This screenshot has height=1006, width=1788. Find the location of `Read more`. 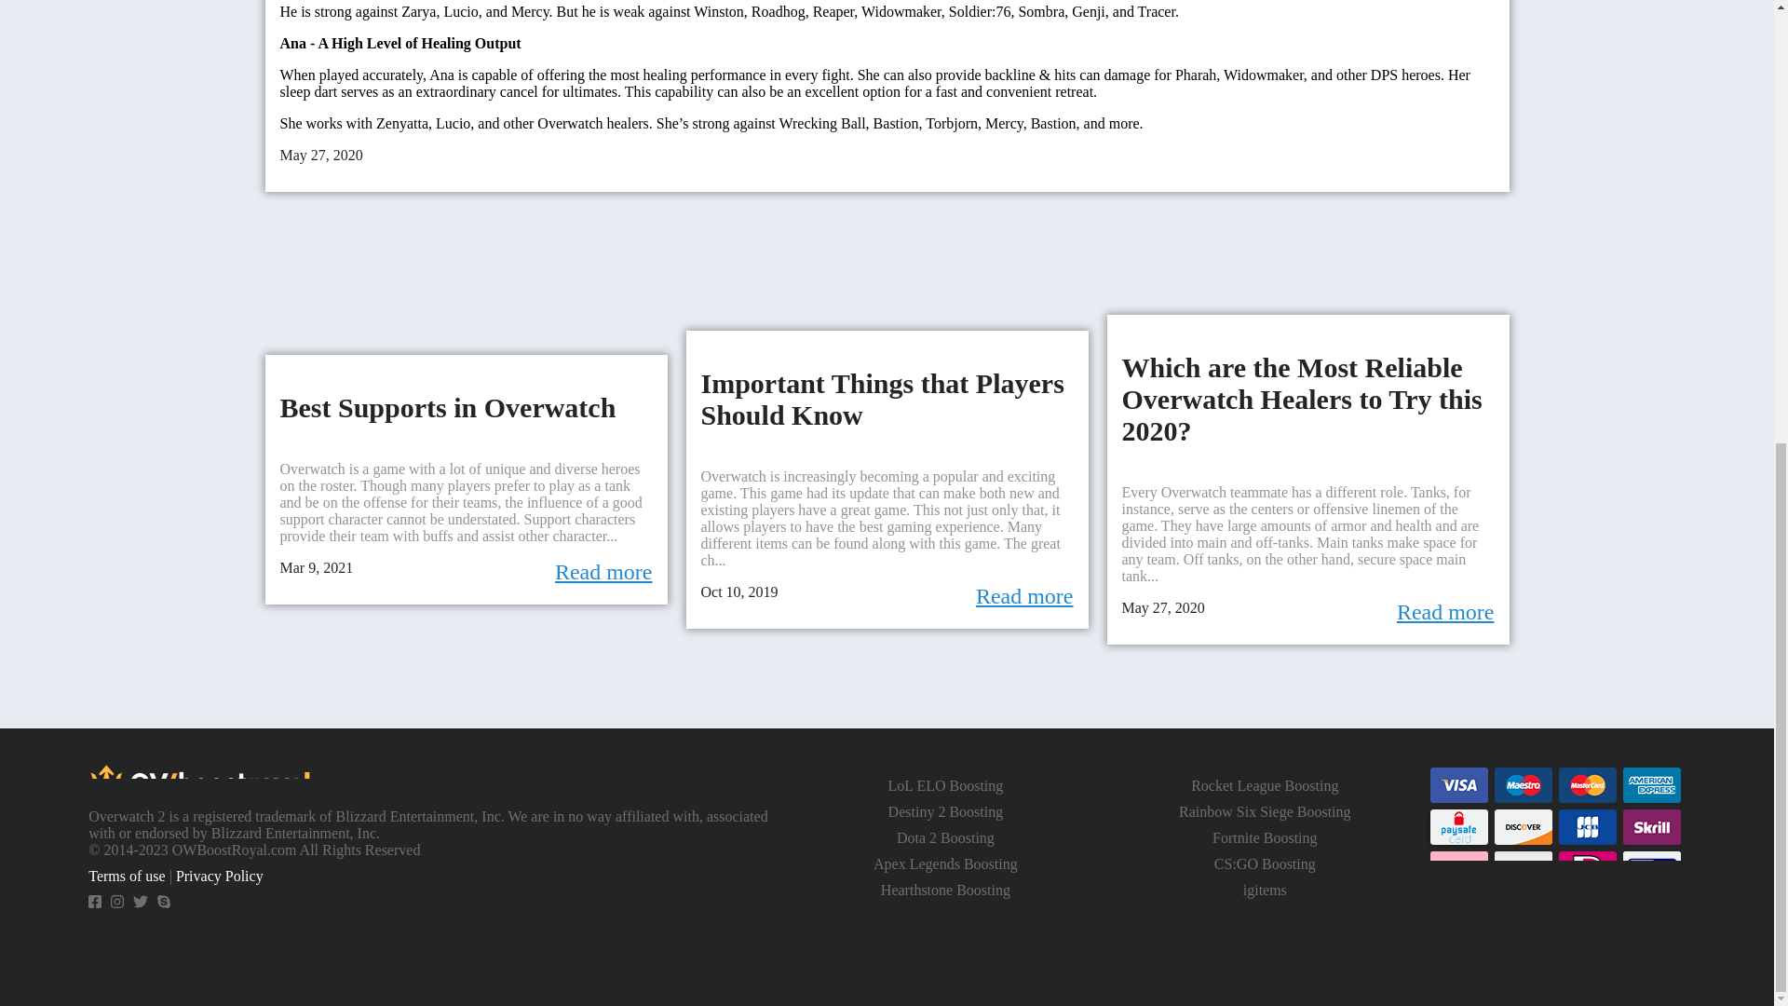

Read more is located at coordinates (1024, 596).